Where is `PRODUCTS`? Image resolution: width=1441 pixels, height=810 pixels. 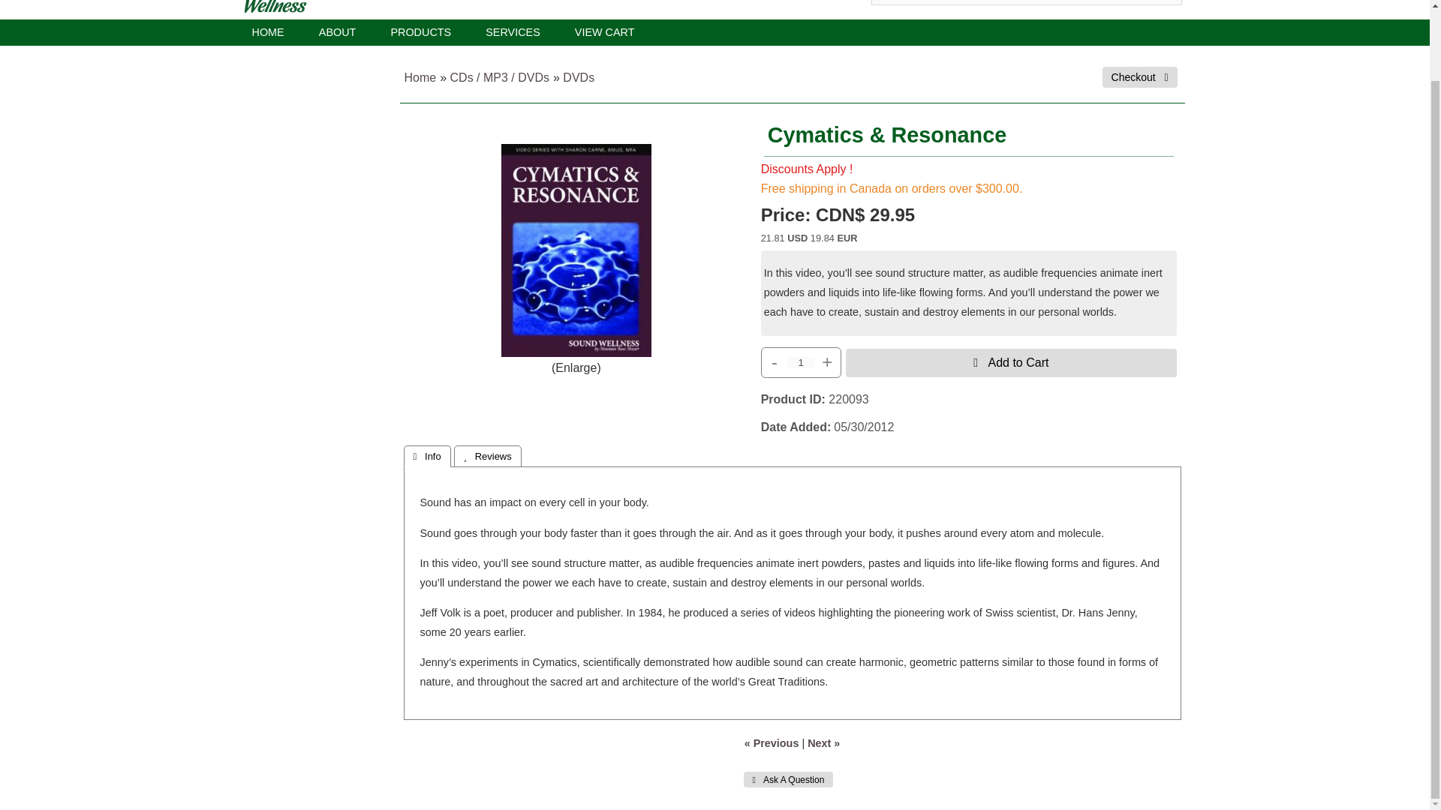 PRODUCTS is located at coordinates (420, 33).